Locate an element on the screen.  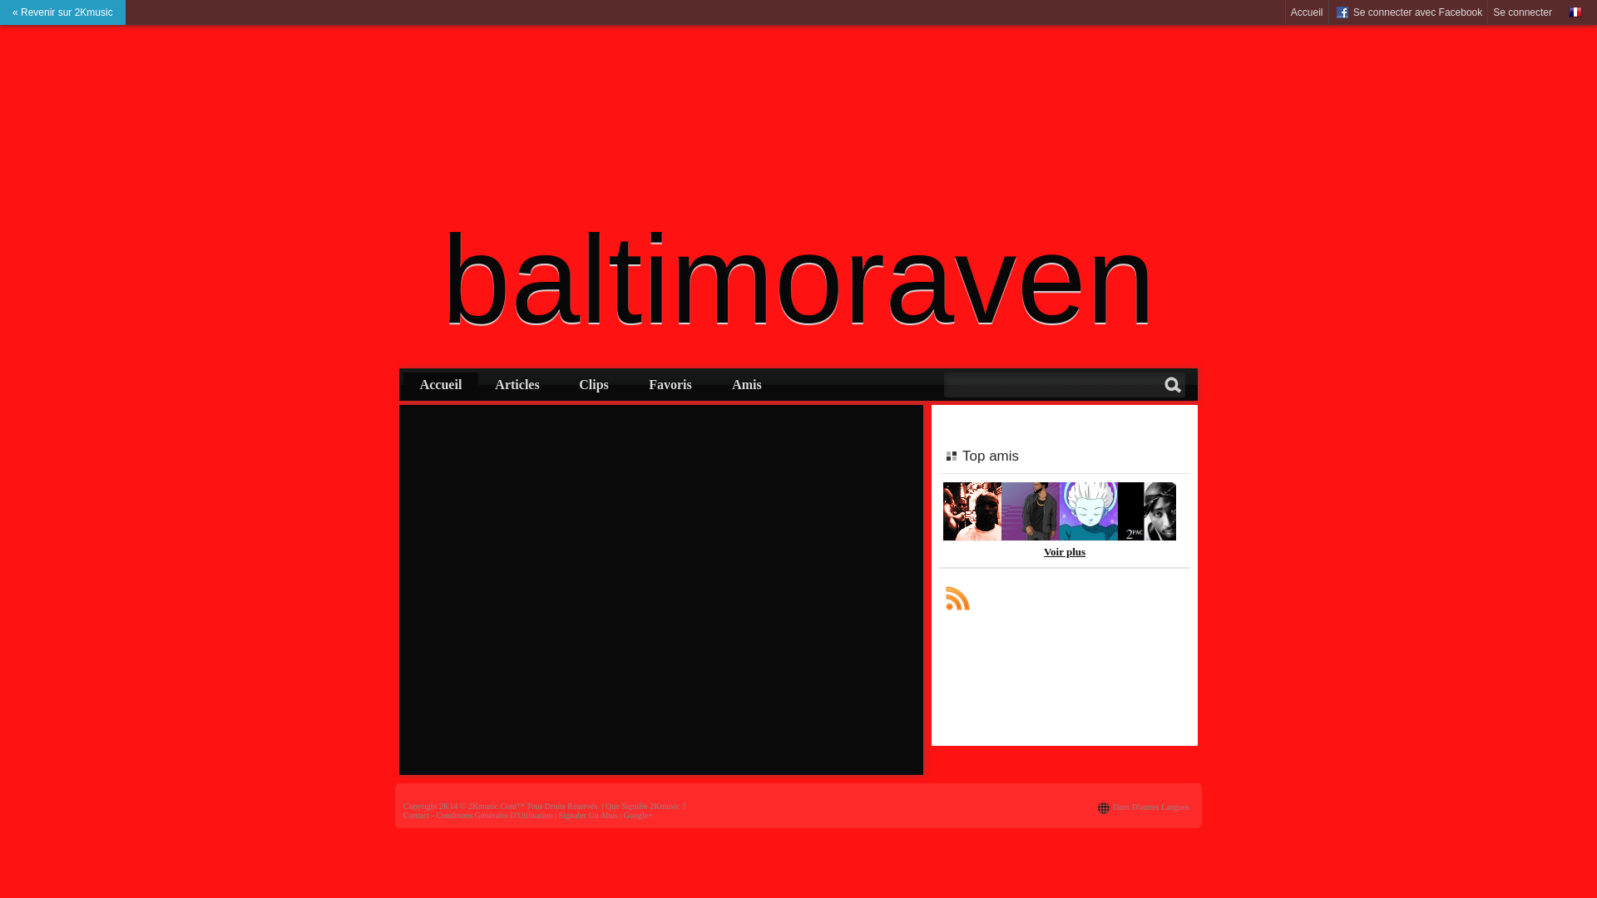
Que Signifie 2Kmusic ? is located at coordinates (645, 807).